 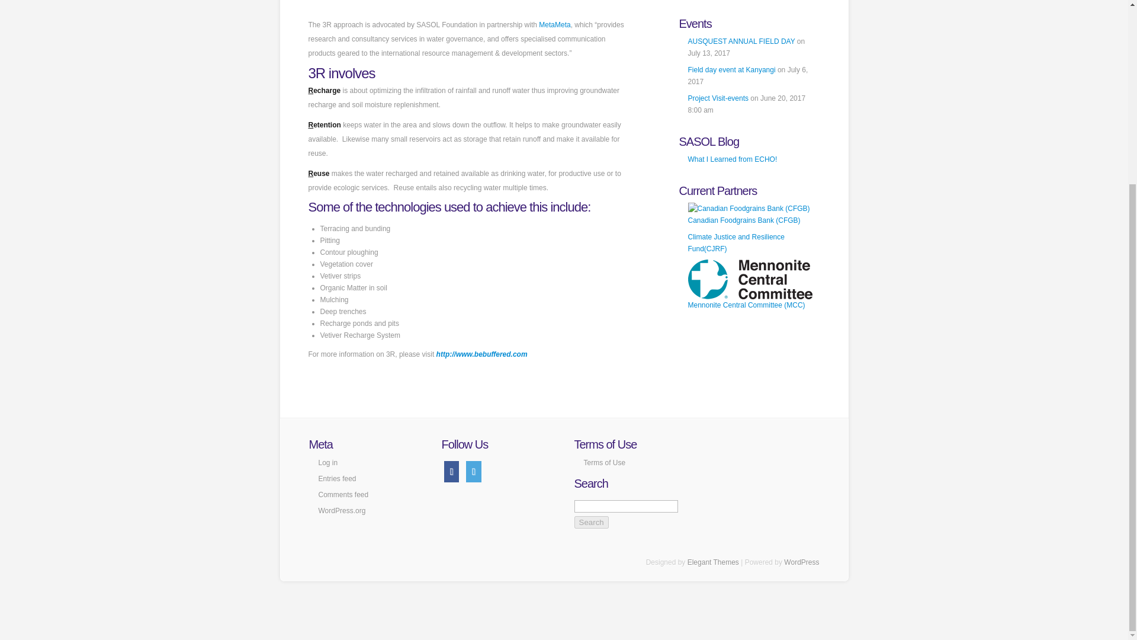 I want to click on Entries feed, so click(x=338, y=479).